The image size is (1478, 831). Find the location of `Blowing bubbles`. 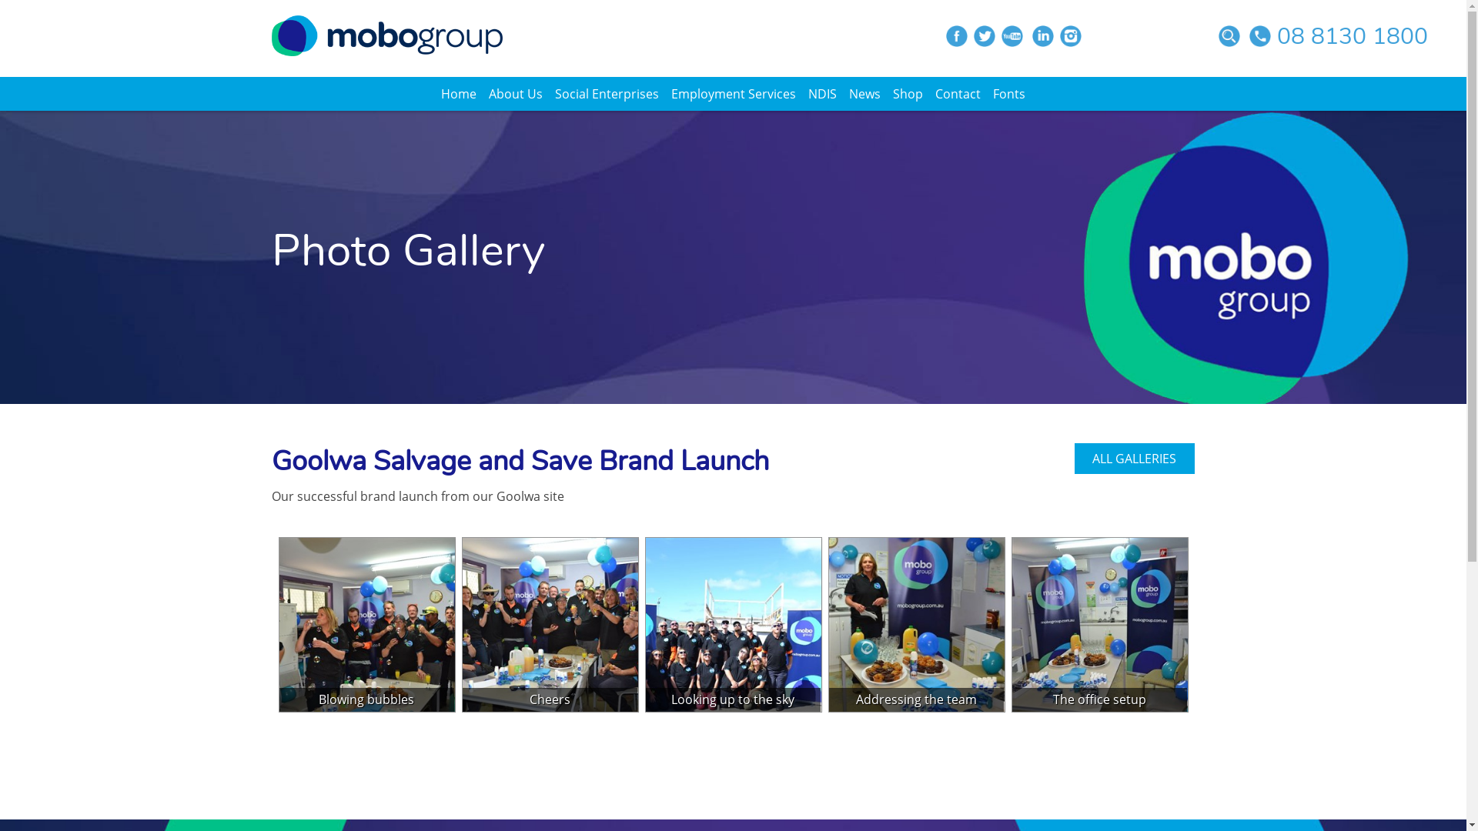

Blowing bubbles is located at coordinates (366, 625).